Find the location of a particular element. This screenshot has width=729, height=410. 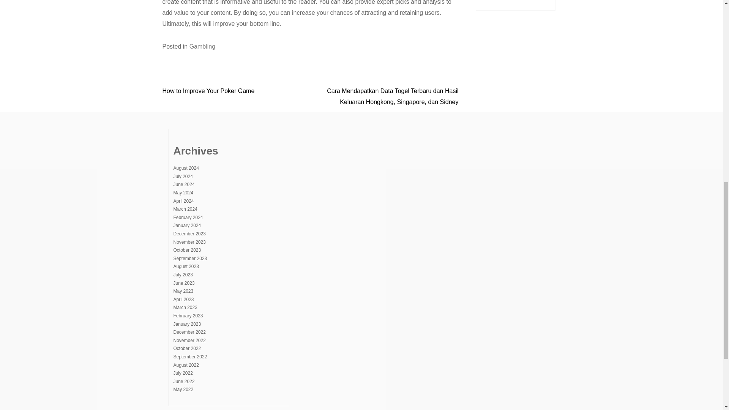

April 2024 is located at coordinates (183, 201).